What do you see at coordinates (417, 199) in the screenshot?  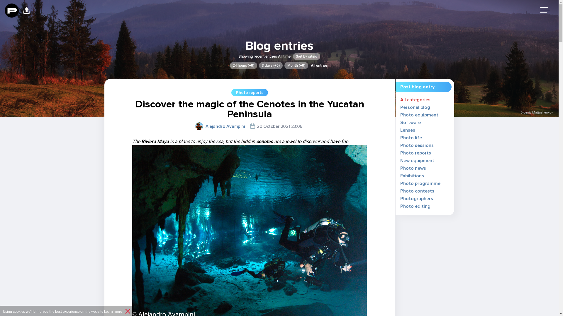 I see `Photographers` at bounding box center [417, 199].